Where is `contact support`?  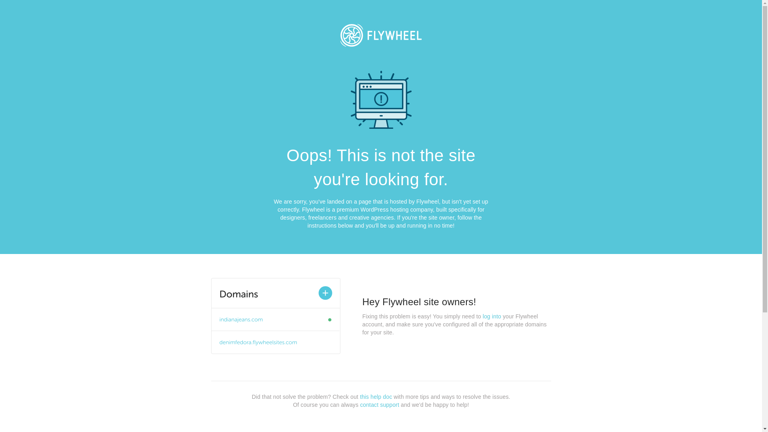
contact support is located at coordinates (380, 405).